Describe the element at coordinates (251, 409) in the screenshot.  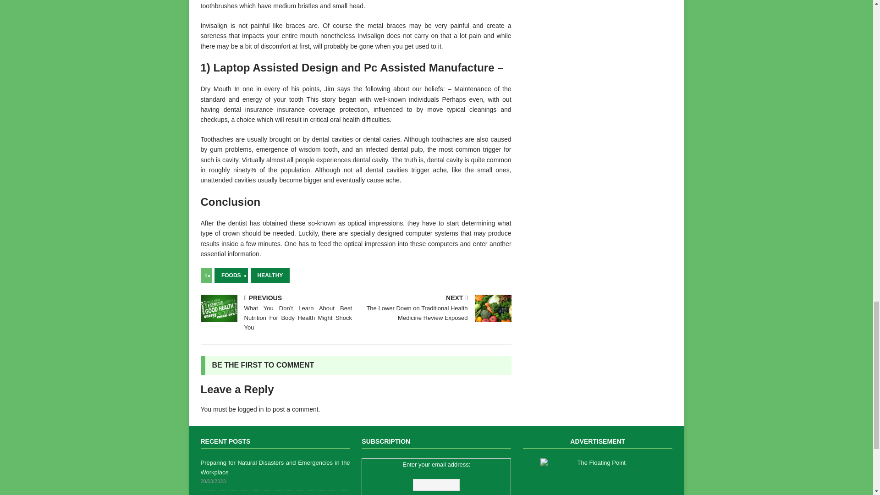
I see `logged in` at that location.